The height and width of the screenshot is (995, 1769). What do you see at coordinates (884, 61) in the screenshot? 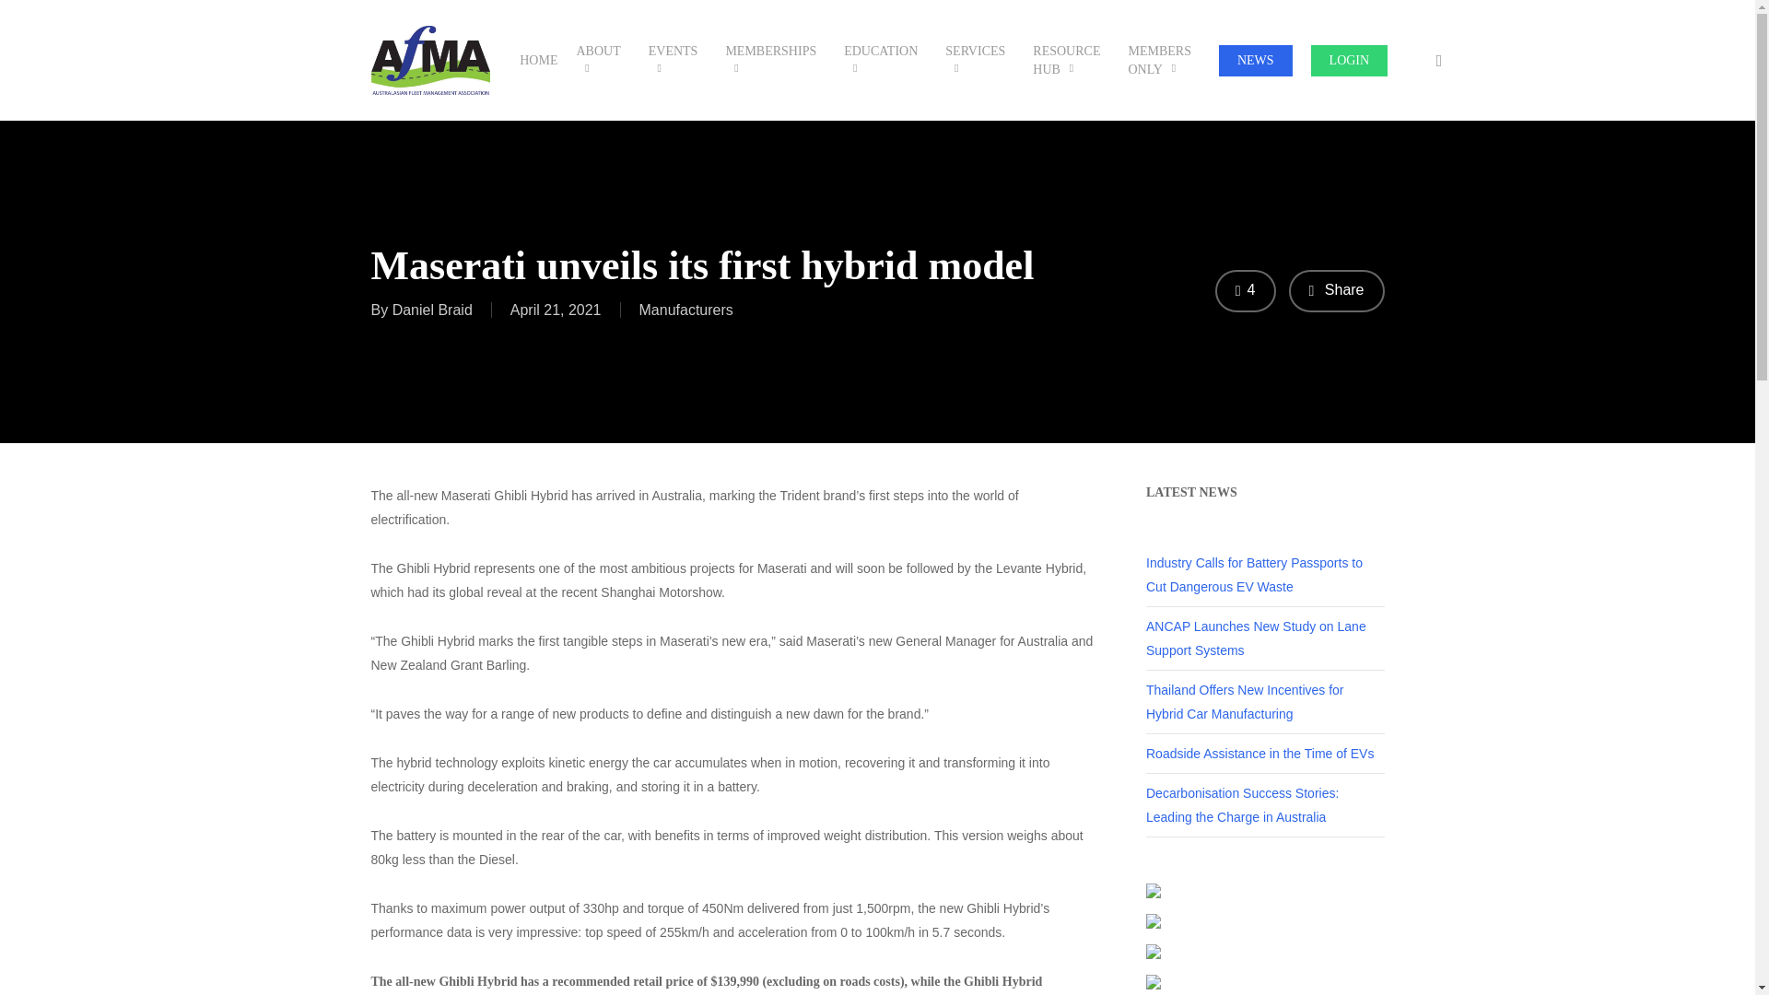
I see `EDUCATION` at bounding box center [884, 61].